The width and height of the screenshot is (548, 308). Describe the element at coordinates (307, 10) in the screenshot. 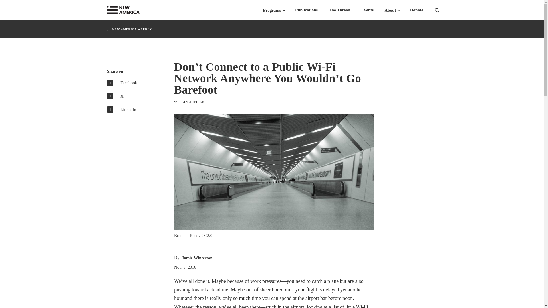

I see `Publications` at that location.